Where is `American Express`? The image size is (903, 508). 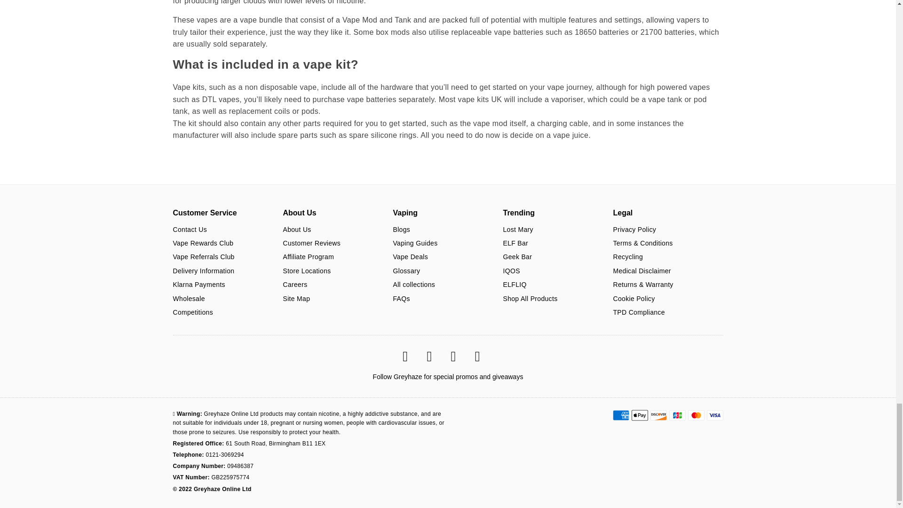 American Express is located at coordinates (620, 415).